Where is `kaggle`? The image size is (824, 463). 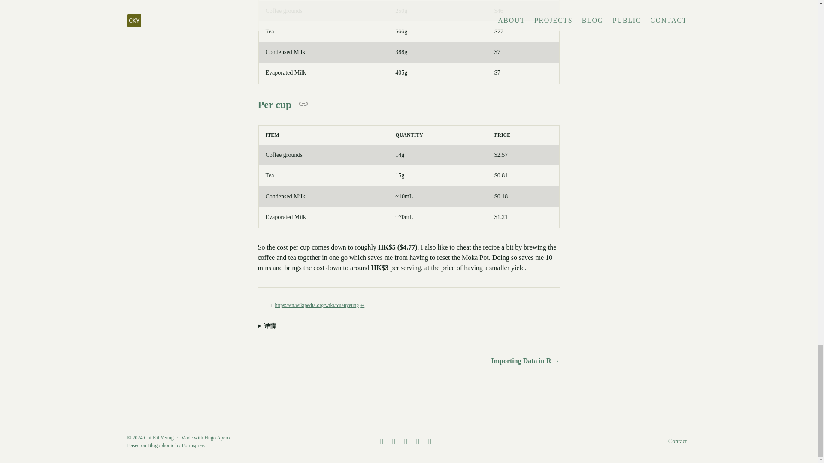 kaggle is located at coordinates (392, 442).